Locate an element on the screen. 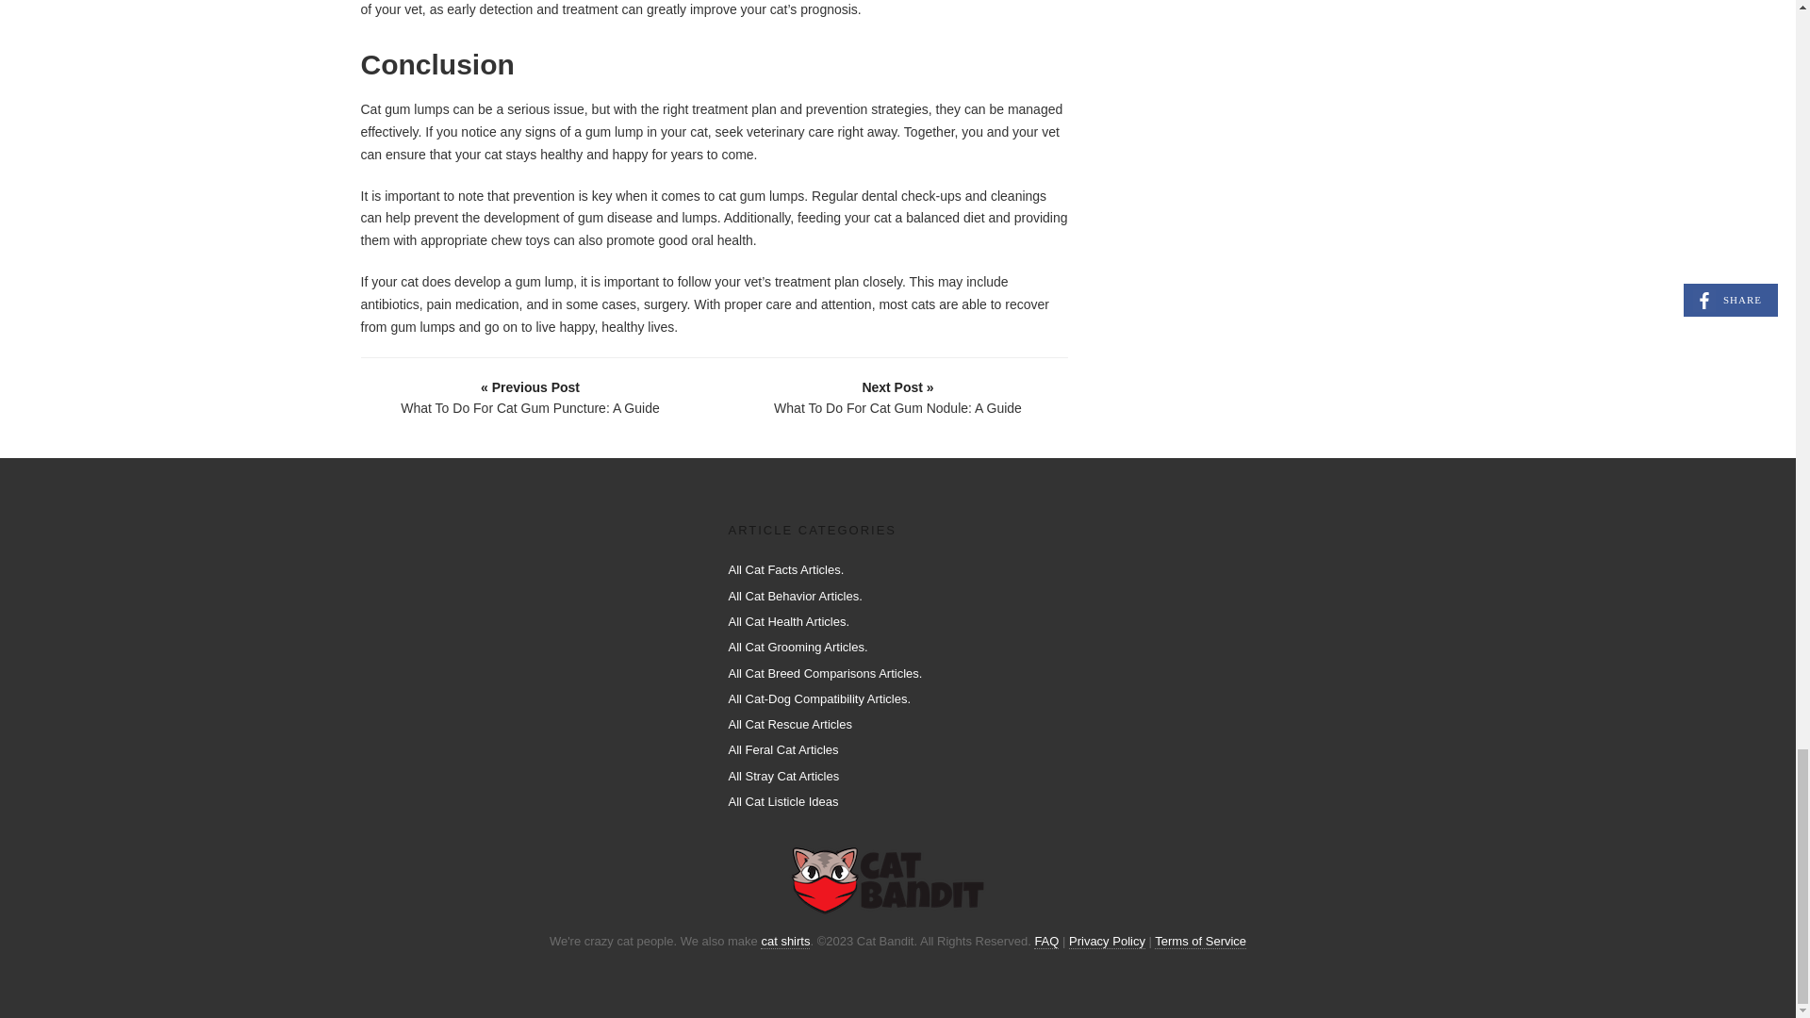 The height and width of the screenshot is (1018, 1810). The Cat Bandit Blog is located at coordinates (890, 880).